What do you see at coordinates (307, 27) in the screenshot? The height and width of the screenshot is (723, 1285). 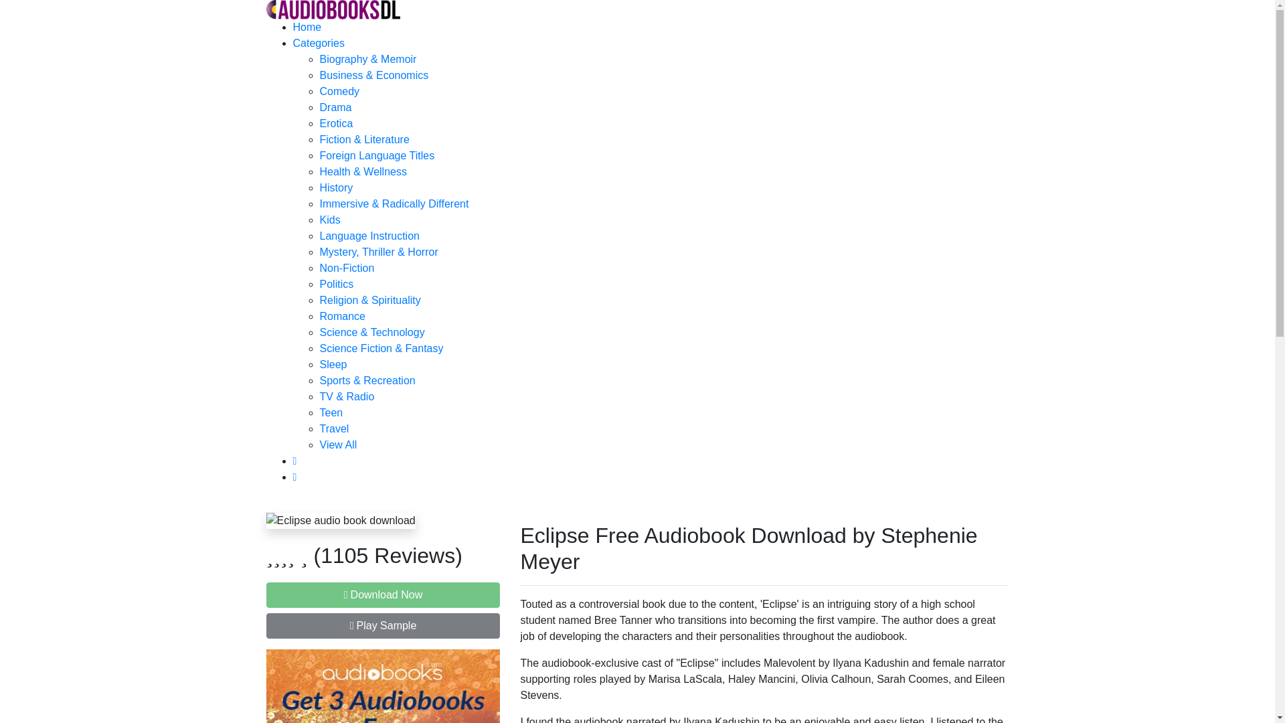 I see `Home` at bounding box center [307, 27].